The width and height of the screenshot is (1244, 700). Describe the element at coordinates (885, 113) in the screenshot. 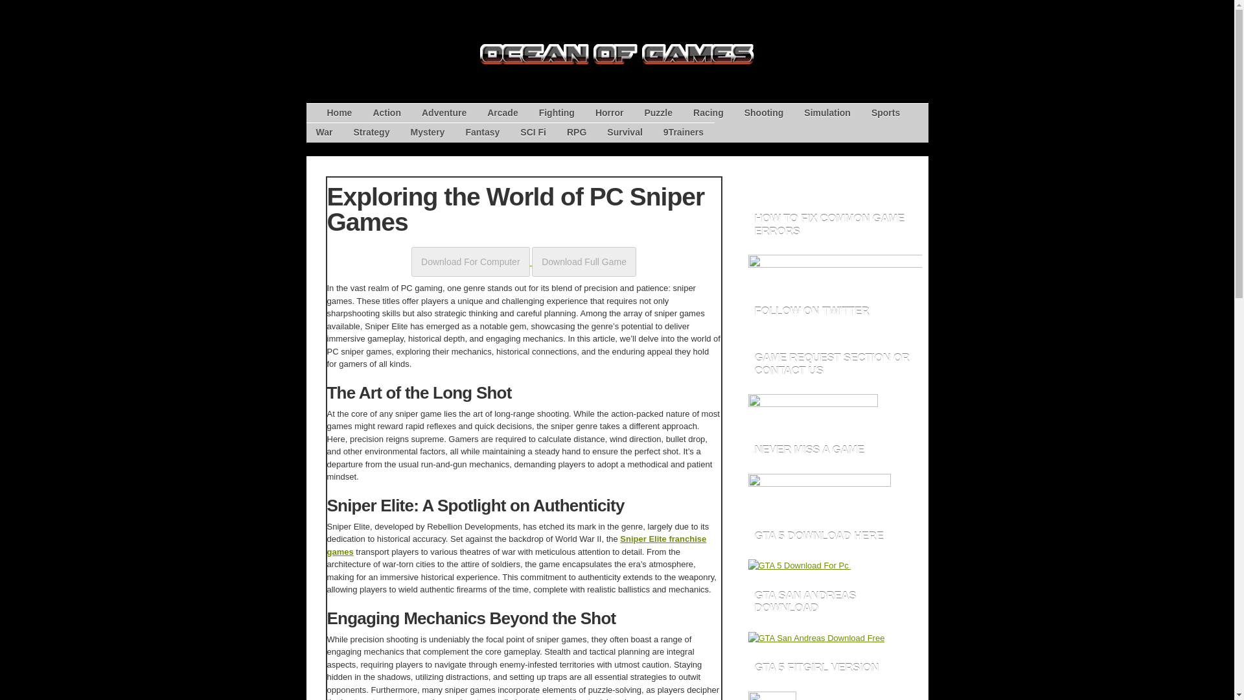

I see `Sports` at that location.